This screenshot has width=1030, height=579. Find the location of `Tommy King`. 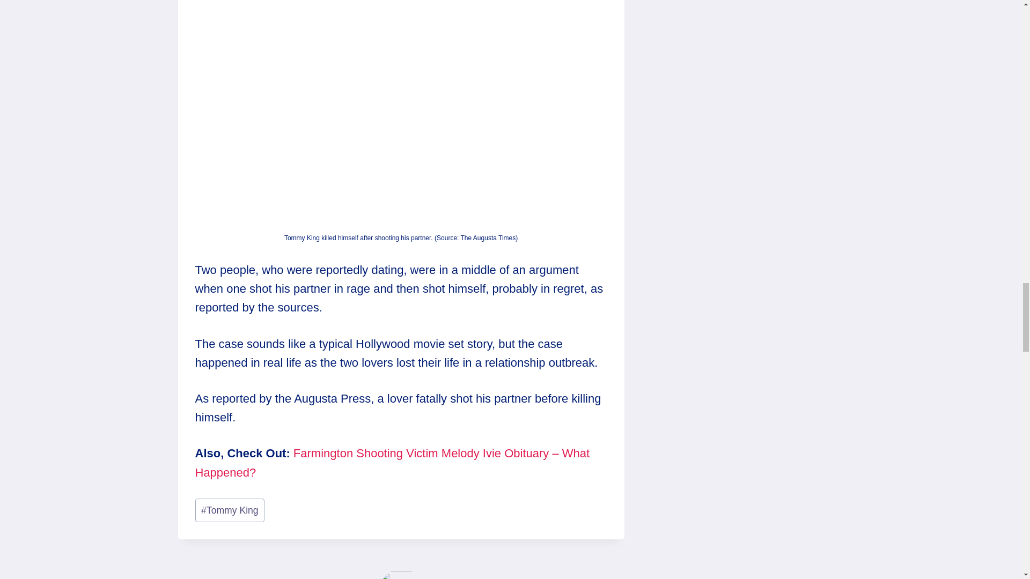

Tommy King is located at coordinates (230, 510).